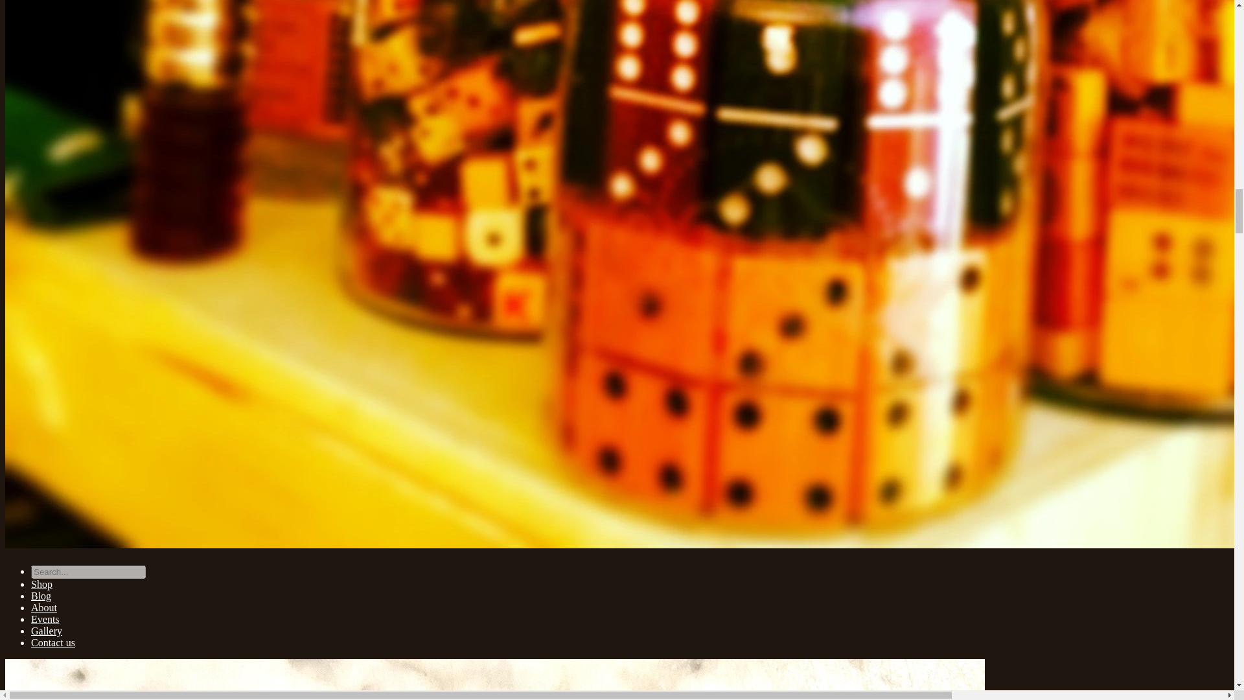 Image resolution: width=1244 pixels, height=700 pixels. Describe the element at coordinates (45, 620) in the screenshot. I see `Events` at that location.